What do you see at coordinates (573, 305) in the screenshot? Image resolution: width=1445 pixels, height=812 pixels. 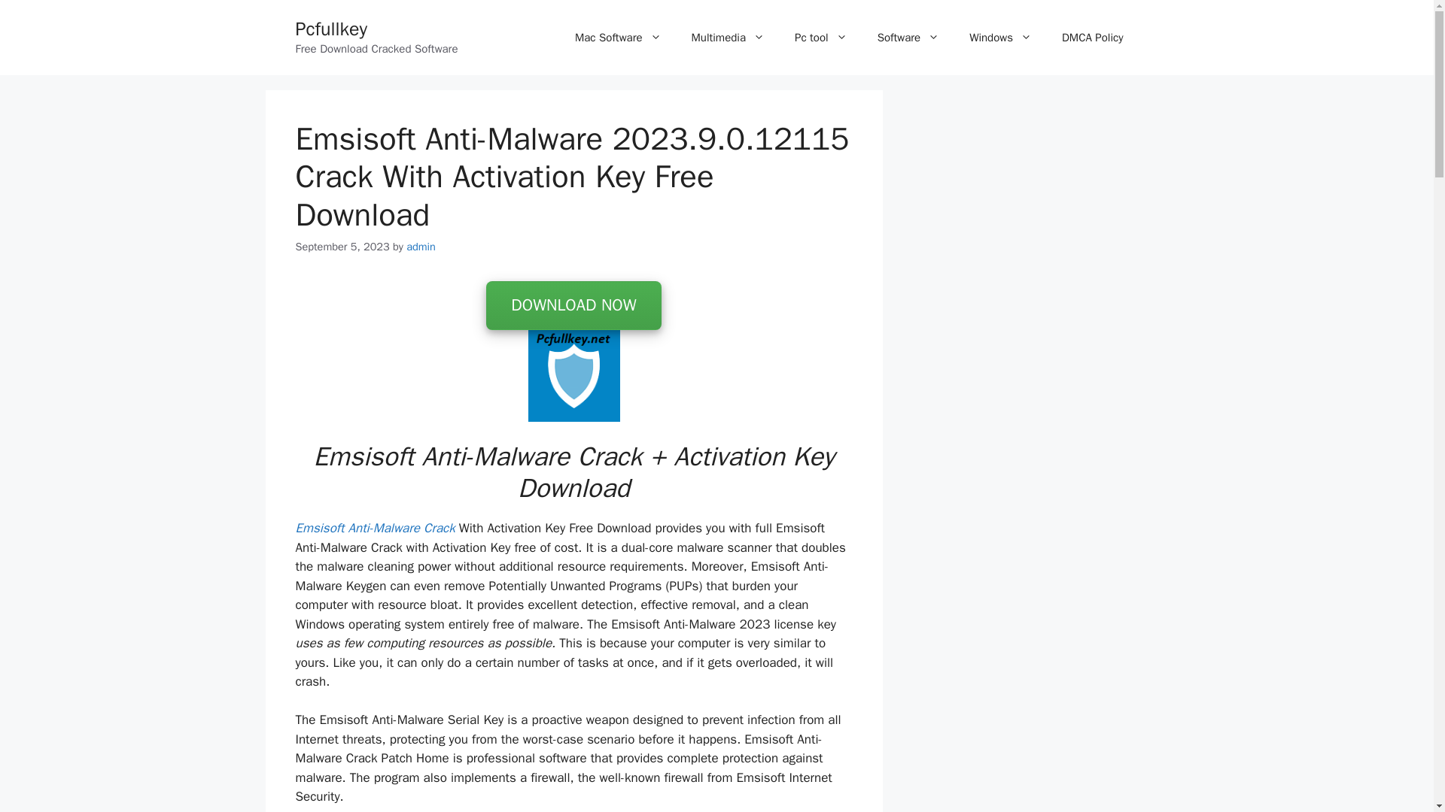 I see `DOWNLOAD NOW` at bounding box center [573, 305].